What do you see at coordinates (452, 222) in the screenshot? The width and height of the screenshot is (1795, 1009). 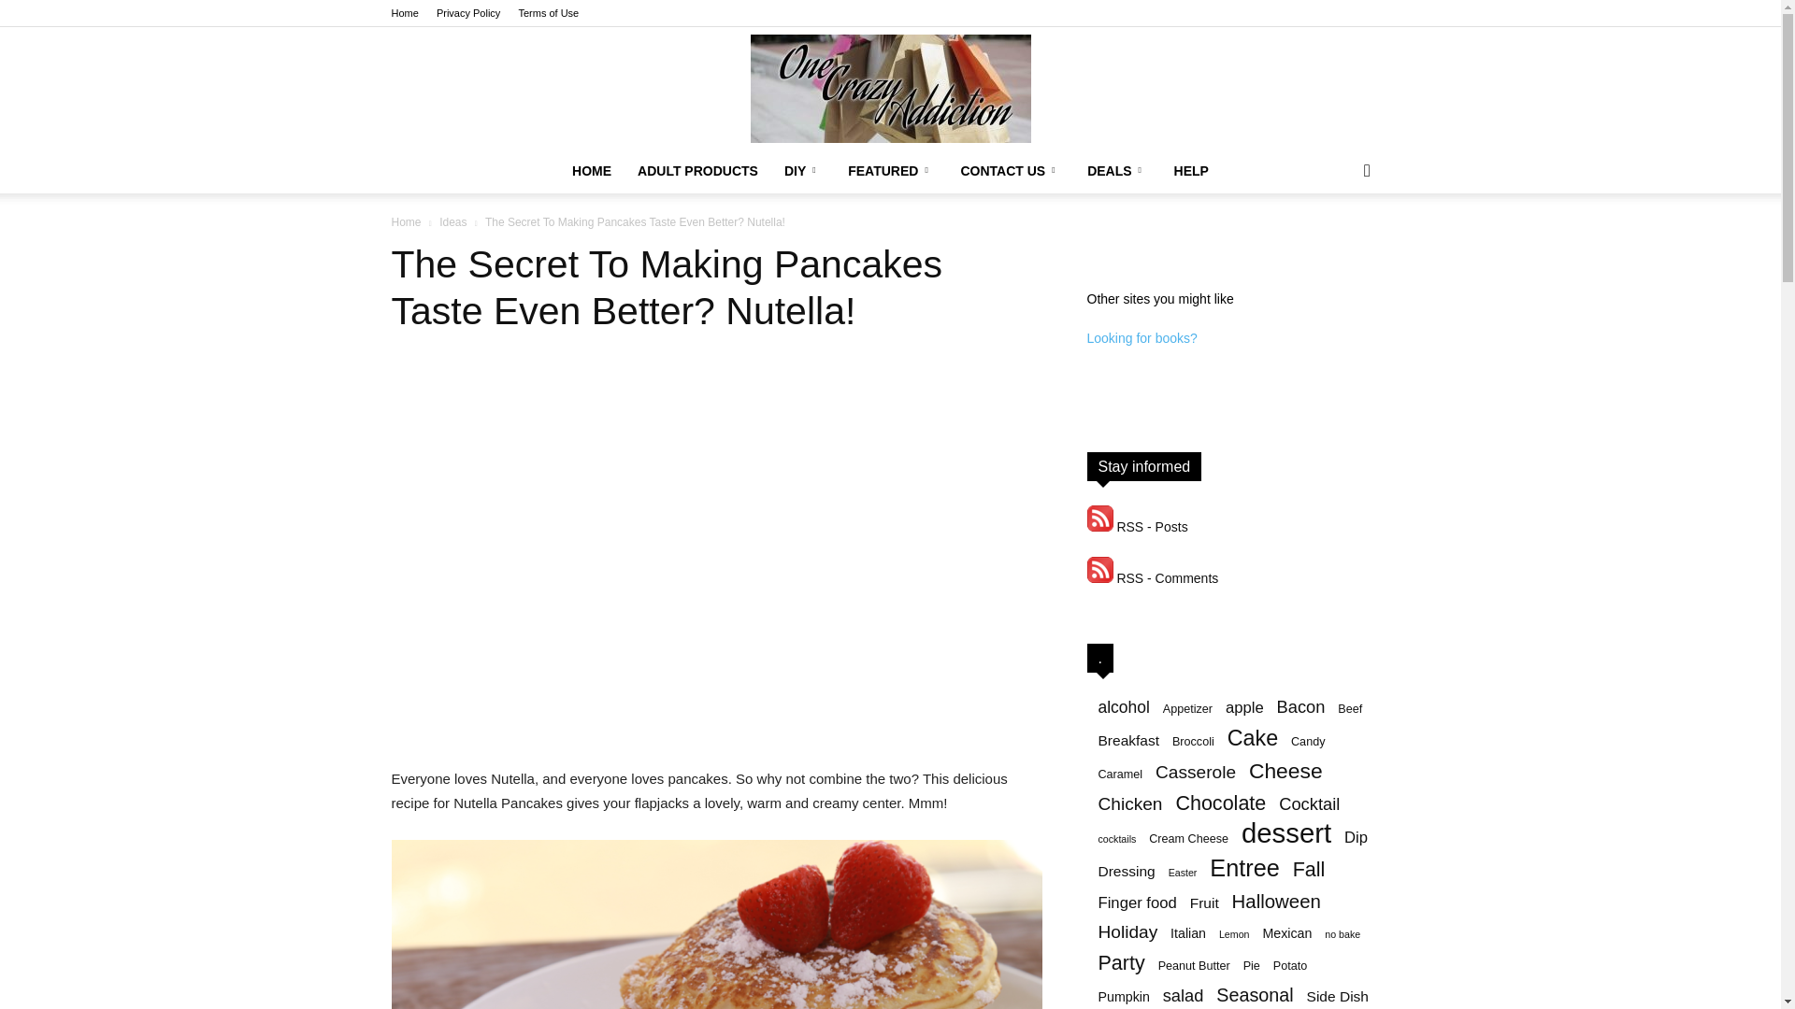 I see `View all posts in Ideas` at bounding box center [452, 222].